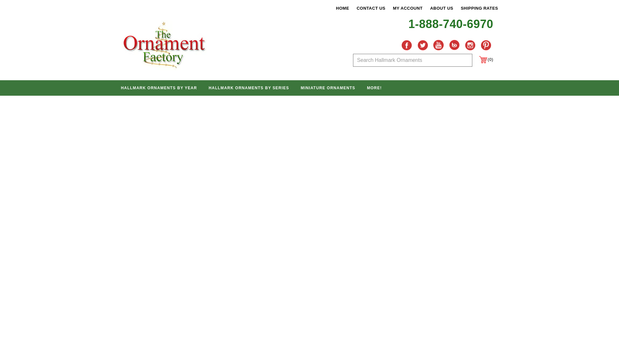 Image resolution: width=619 pixels, height=348 pixels. What do you see at coordinates (479, 8) in the screenshot?
I see `SHIPPING RATES` at bounding box center [479, 8].